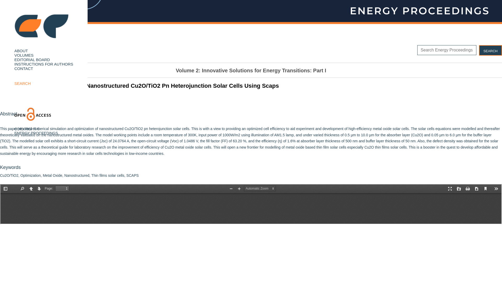 The image size is (502, 282). Describe the element at coordinates (22, 84) in the screenshot. I see `SEARCH` at that location.